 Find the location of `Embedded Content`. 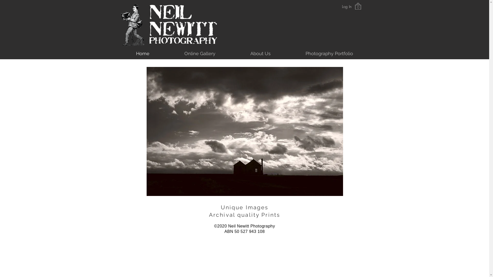

Embedded Content is located at coordinates (245, 241).